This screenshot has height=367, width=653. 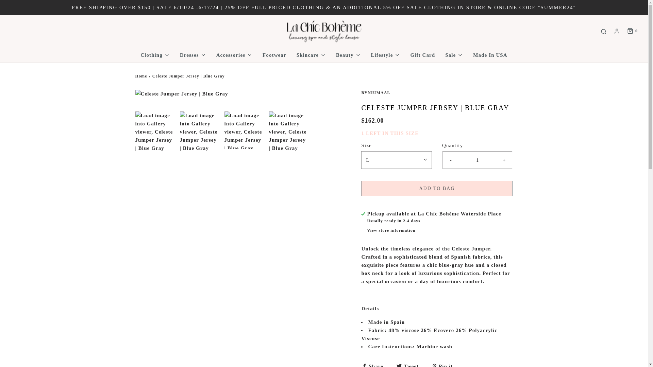 I want to click on Log in, so click(x=617, y=31).